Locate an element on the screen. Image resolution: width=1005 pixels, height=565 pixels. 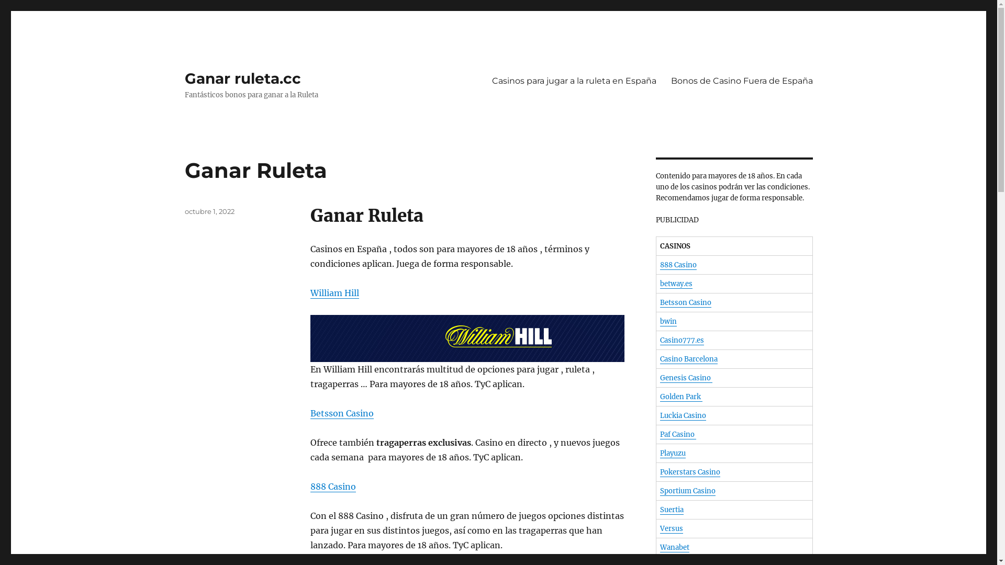
Suertia is located at coordinates (671, 510).